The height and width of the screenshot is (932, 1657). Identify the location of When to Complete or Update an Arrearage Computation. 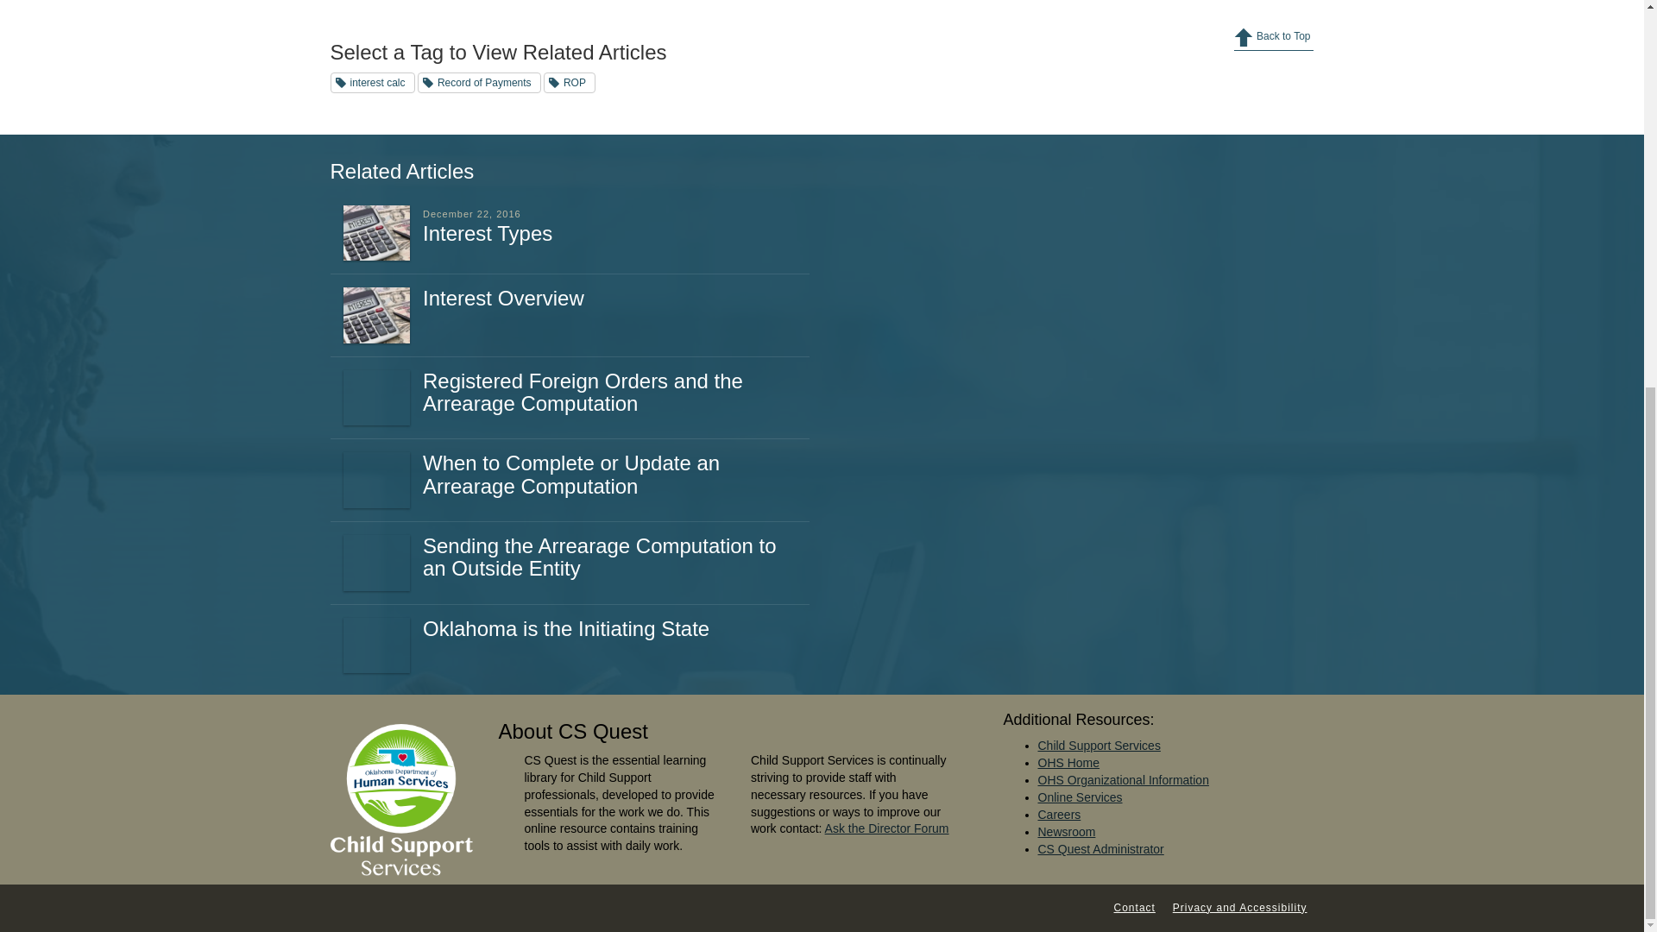
(570, 473).